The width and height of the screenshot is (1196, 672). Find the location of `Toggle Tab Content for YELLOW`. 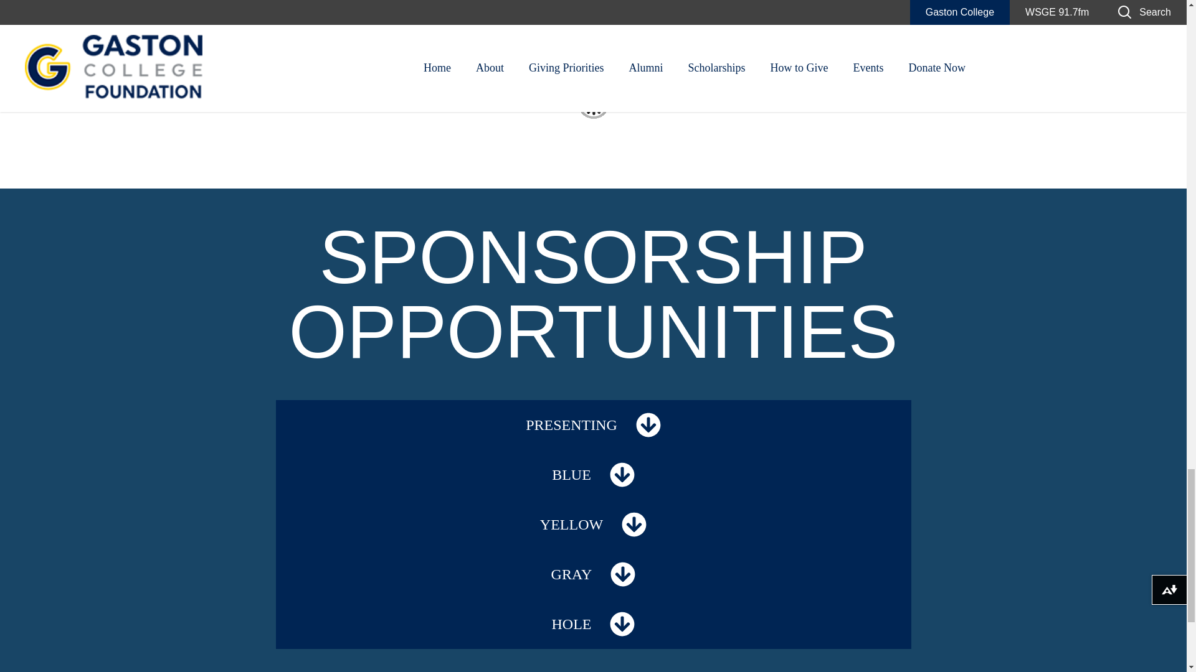

Toggle Tab Content for YELLOW is located at coordinates (592, 525).